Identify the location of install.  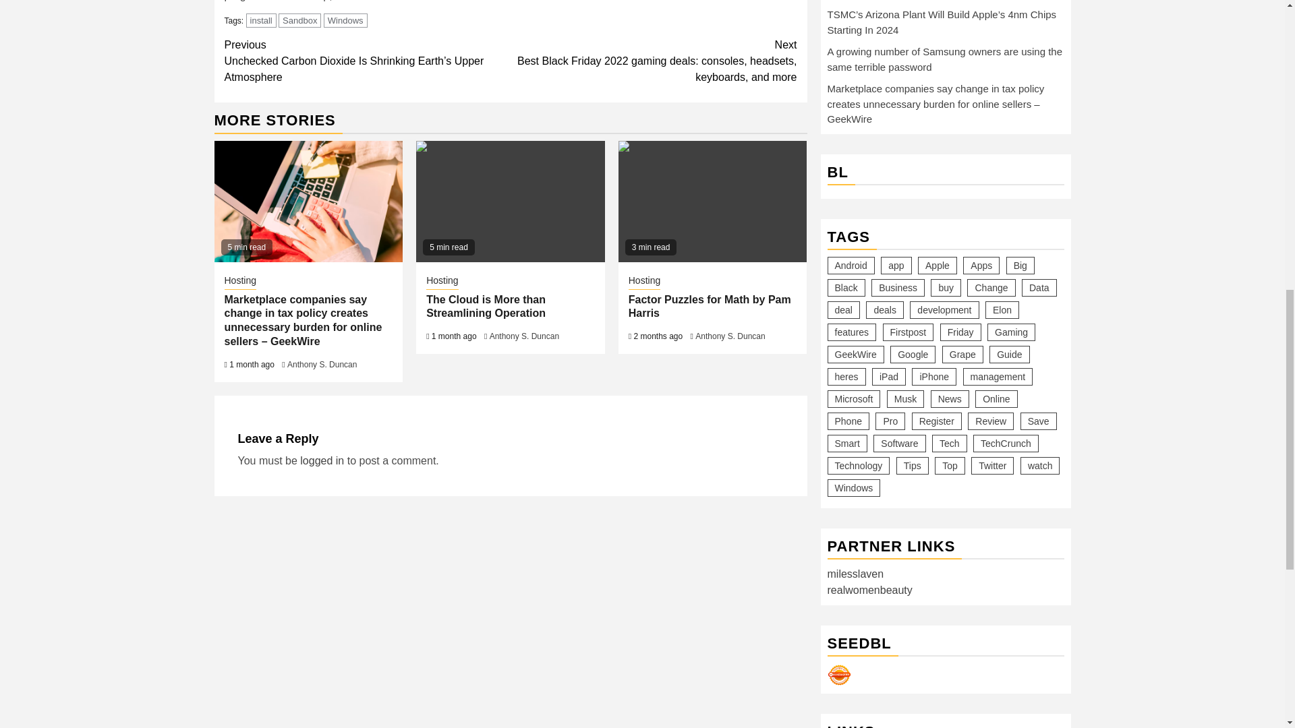
(261, 20).